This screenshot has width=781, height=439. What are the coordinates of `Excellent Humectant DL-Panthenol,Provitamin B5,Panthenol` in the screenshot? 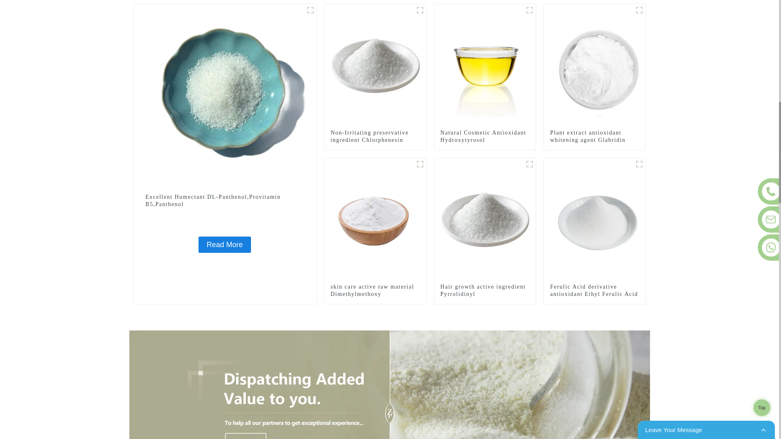 It's located at (225, 201).